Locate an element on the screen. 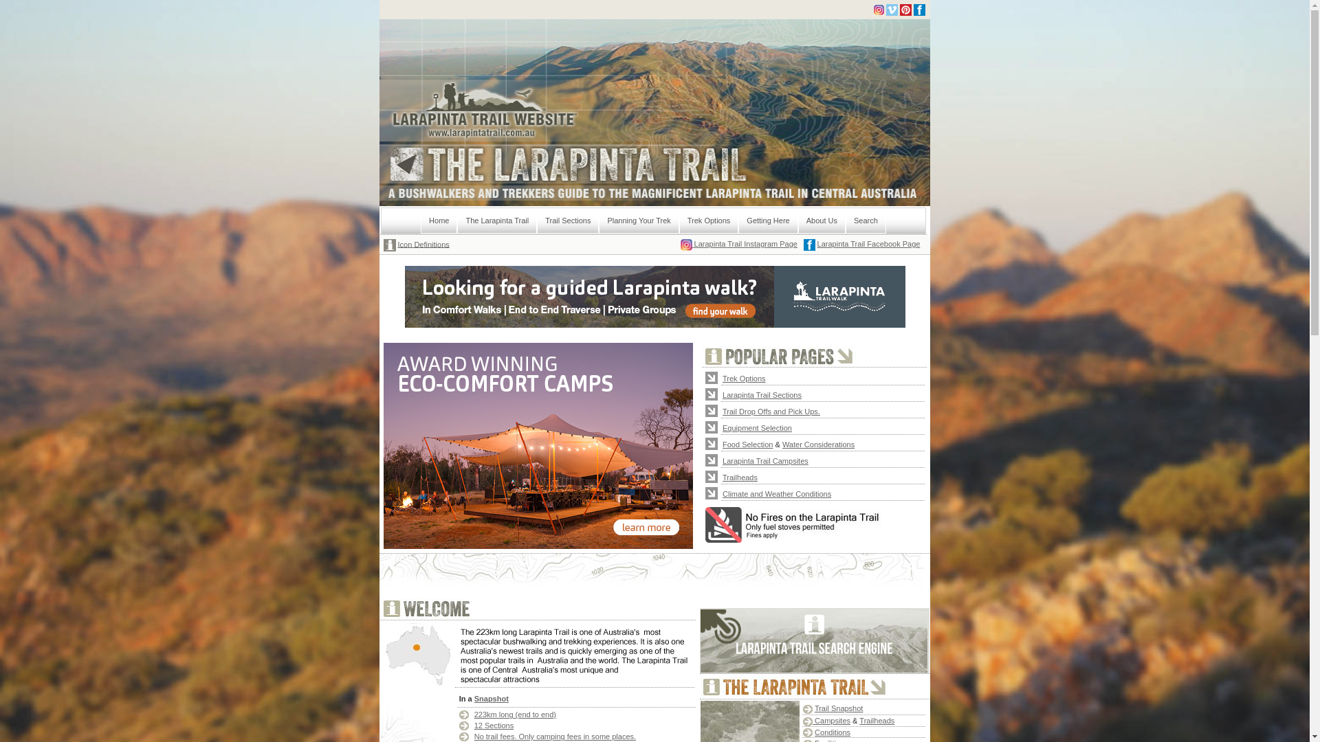  Larapinta Trail is located at coordinates (795, 686).